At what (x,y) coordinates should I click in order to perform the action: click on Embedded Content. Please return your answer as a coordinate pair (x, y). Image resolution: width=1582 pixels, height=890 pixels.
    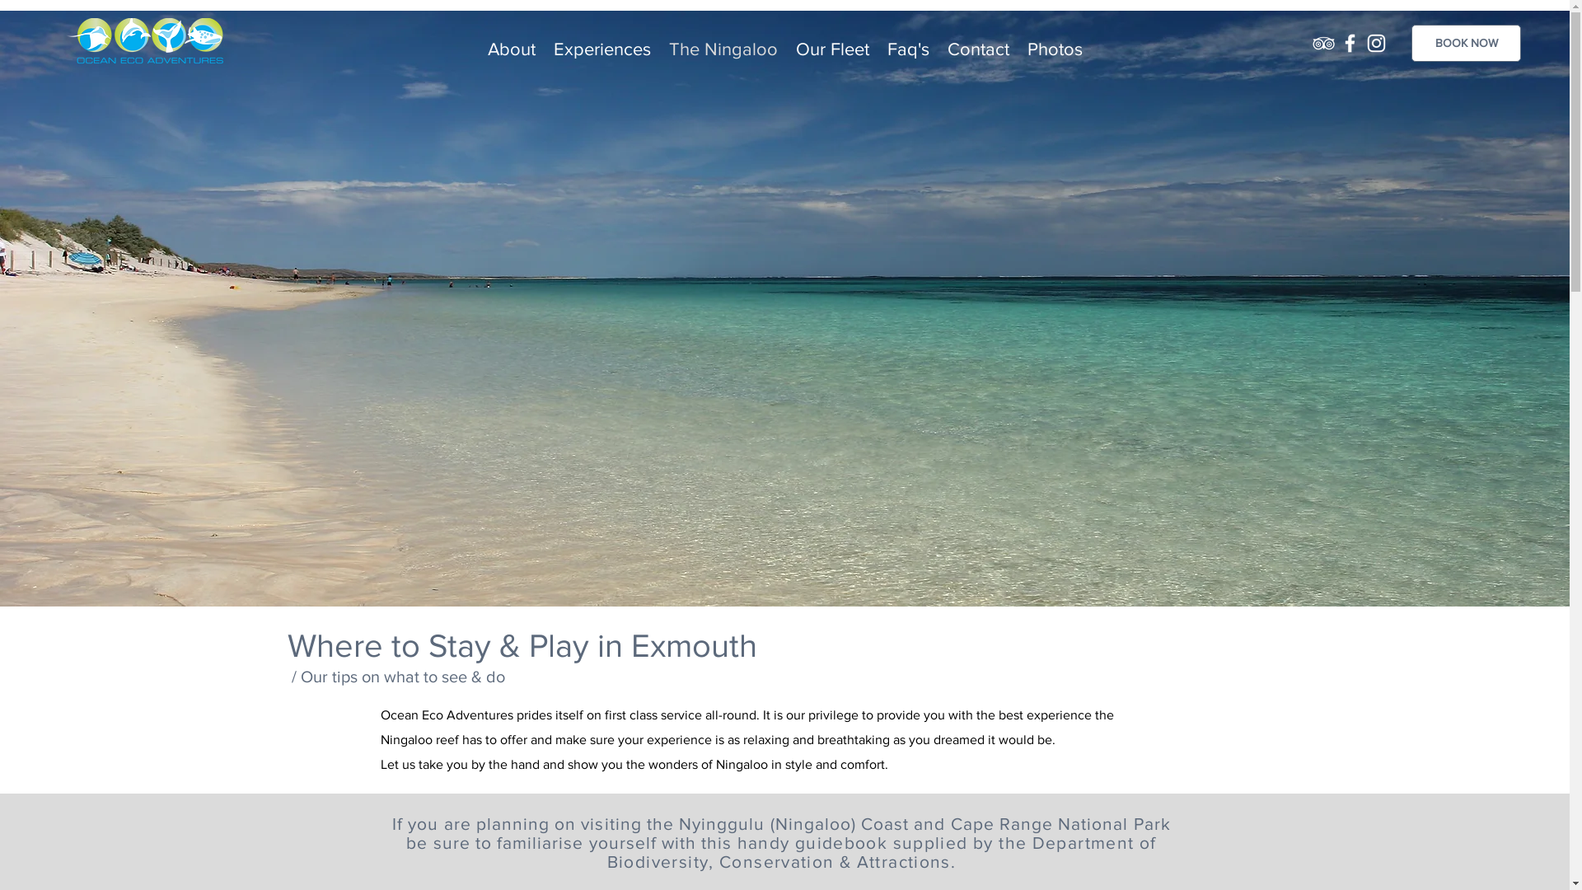
    Looking at the image, I should click on (97, 844).